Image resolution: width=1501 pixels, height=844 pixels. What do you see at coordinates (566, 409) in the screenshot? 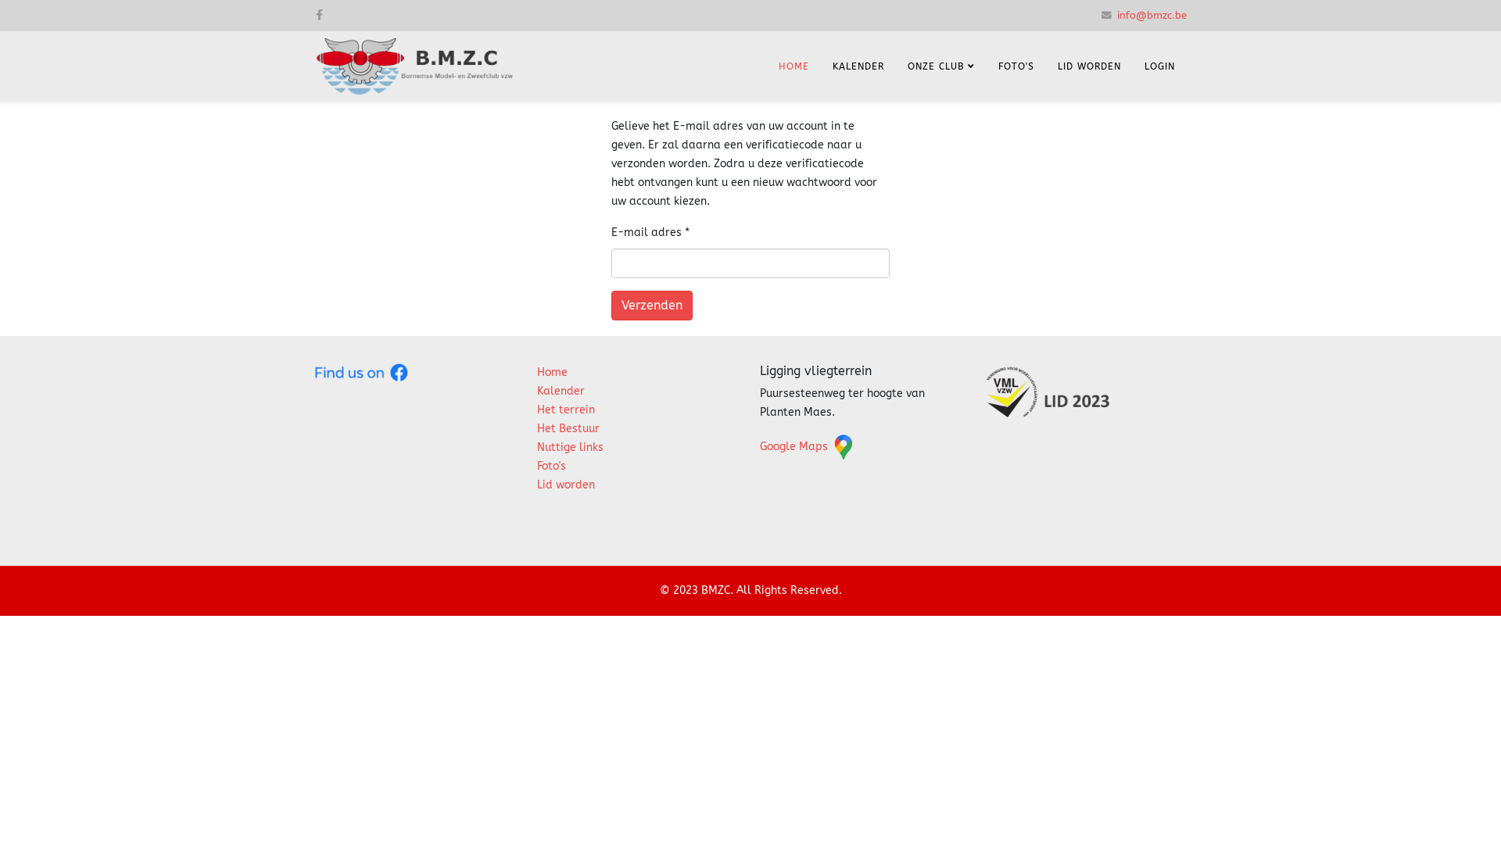
I see `Het terrein` at bounding box center [566, 409].